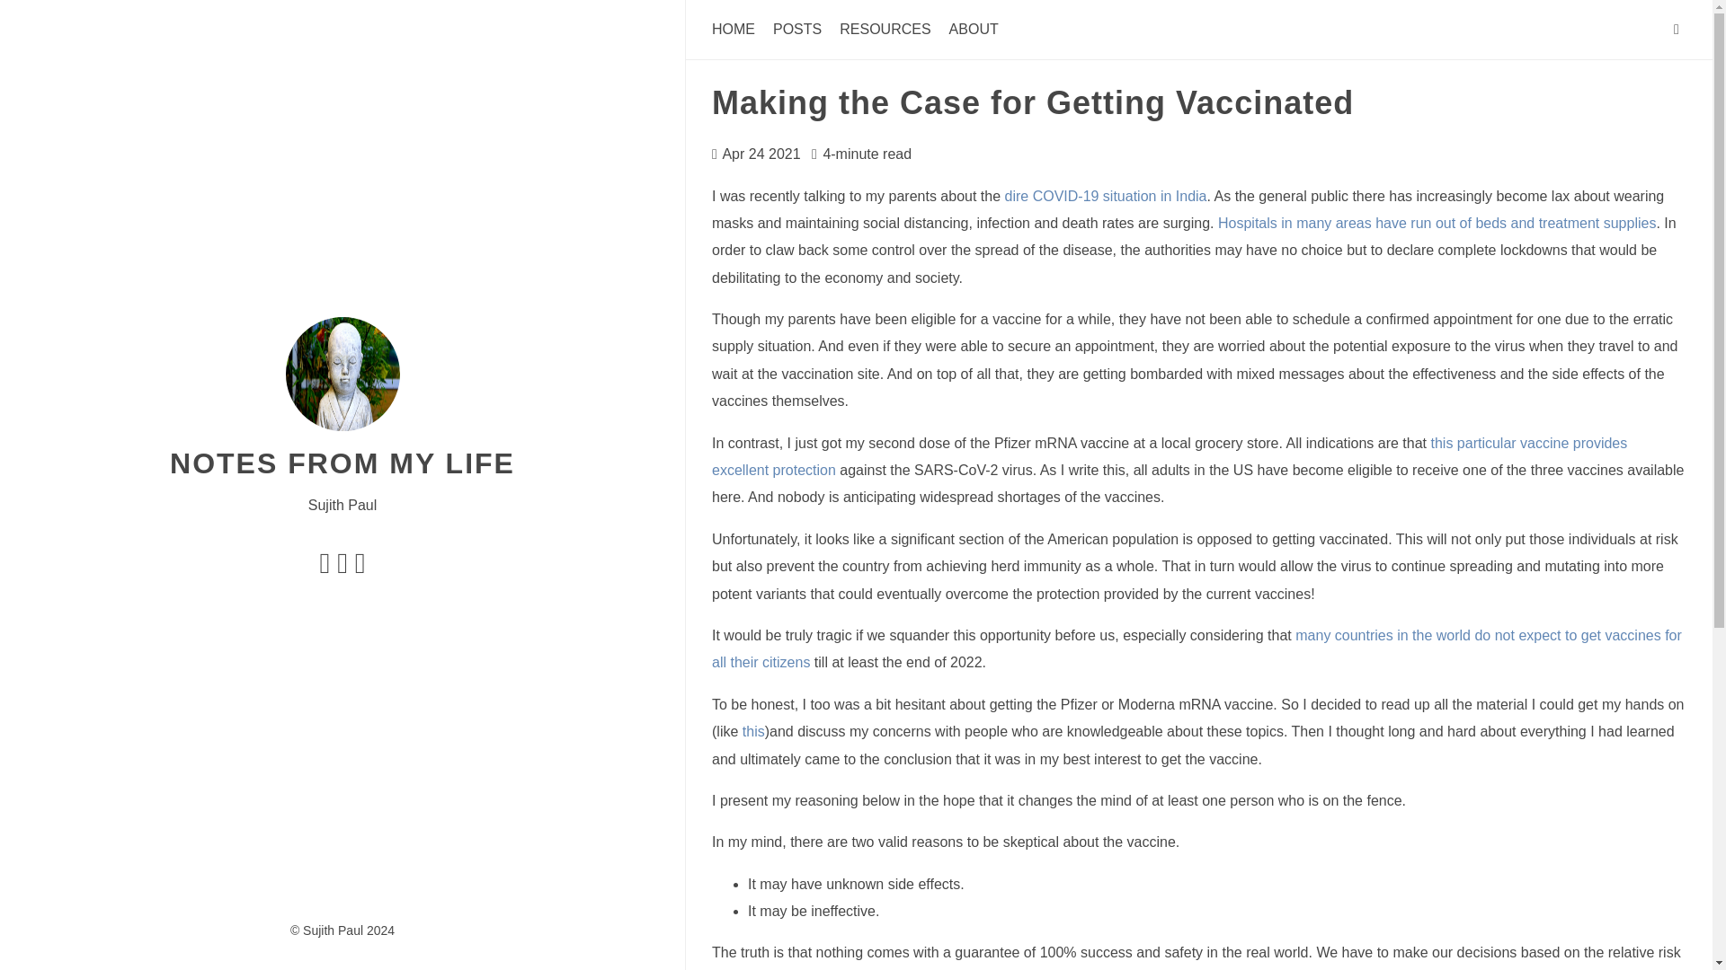 This screenshot has width=1726, height=970. Describe the element at coordinates (753, 729) in the screenshot. I see `this` at that location.